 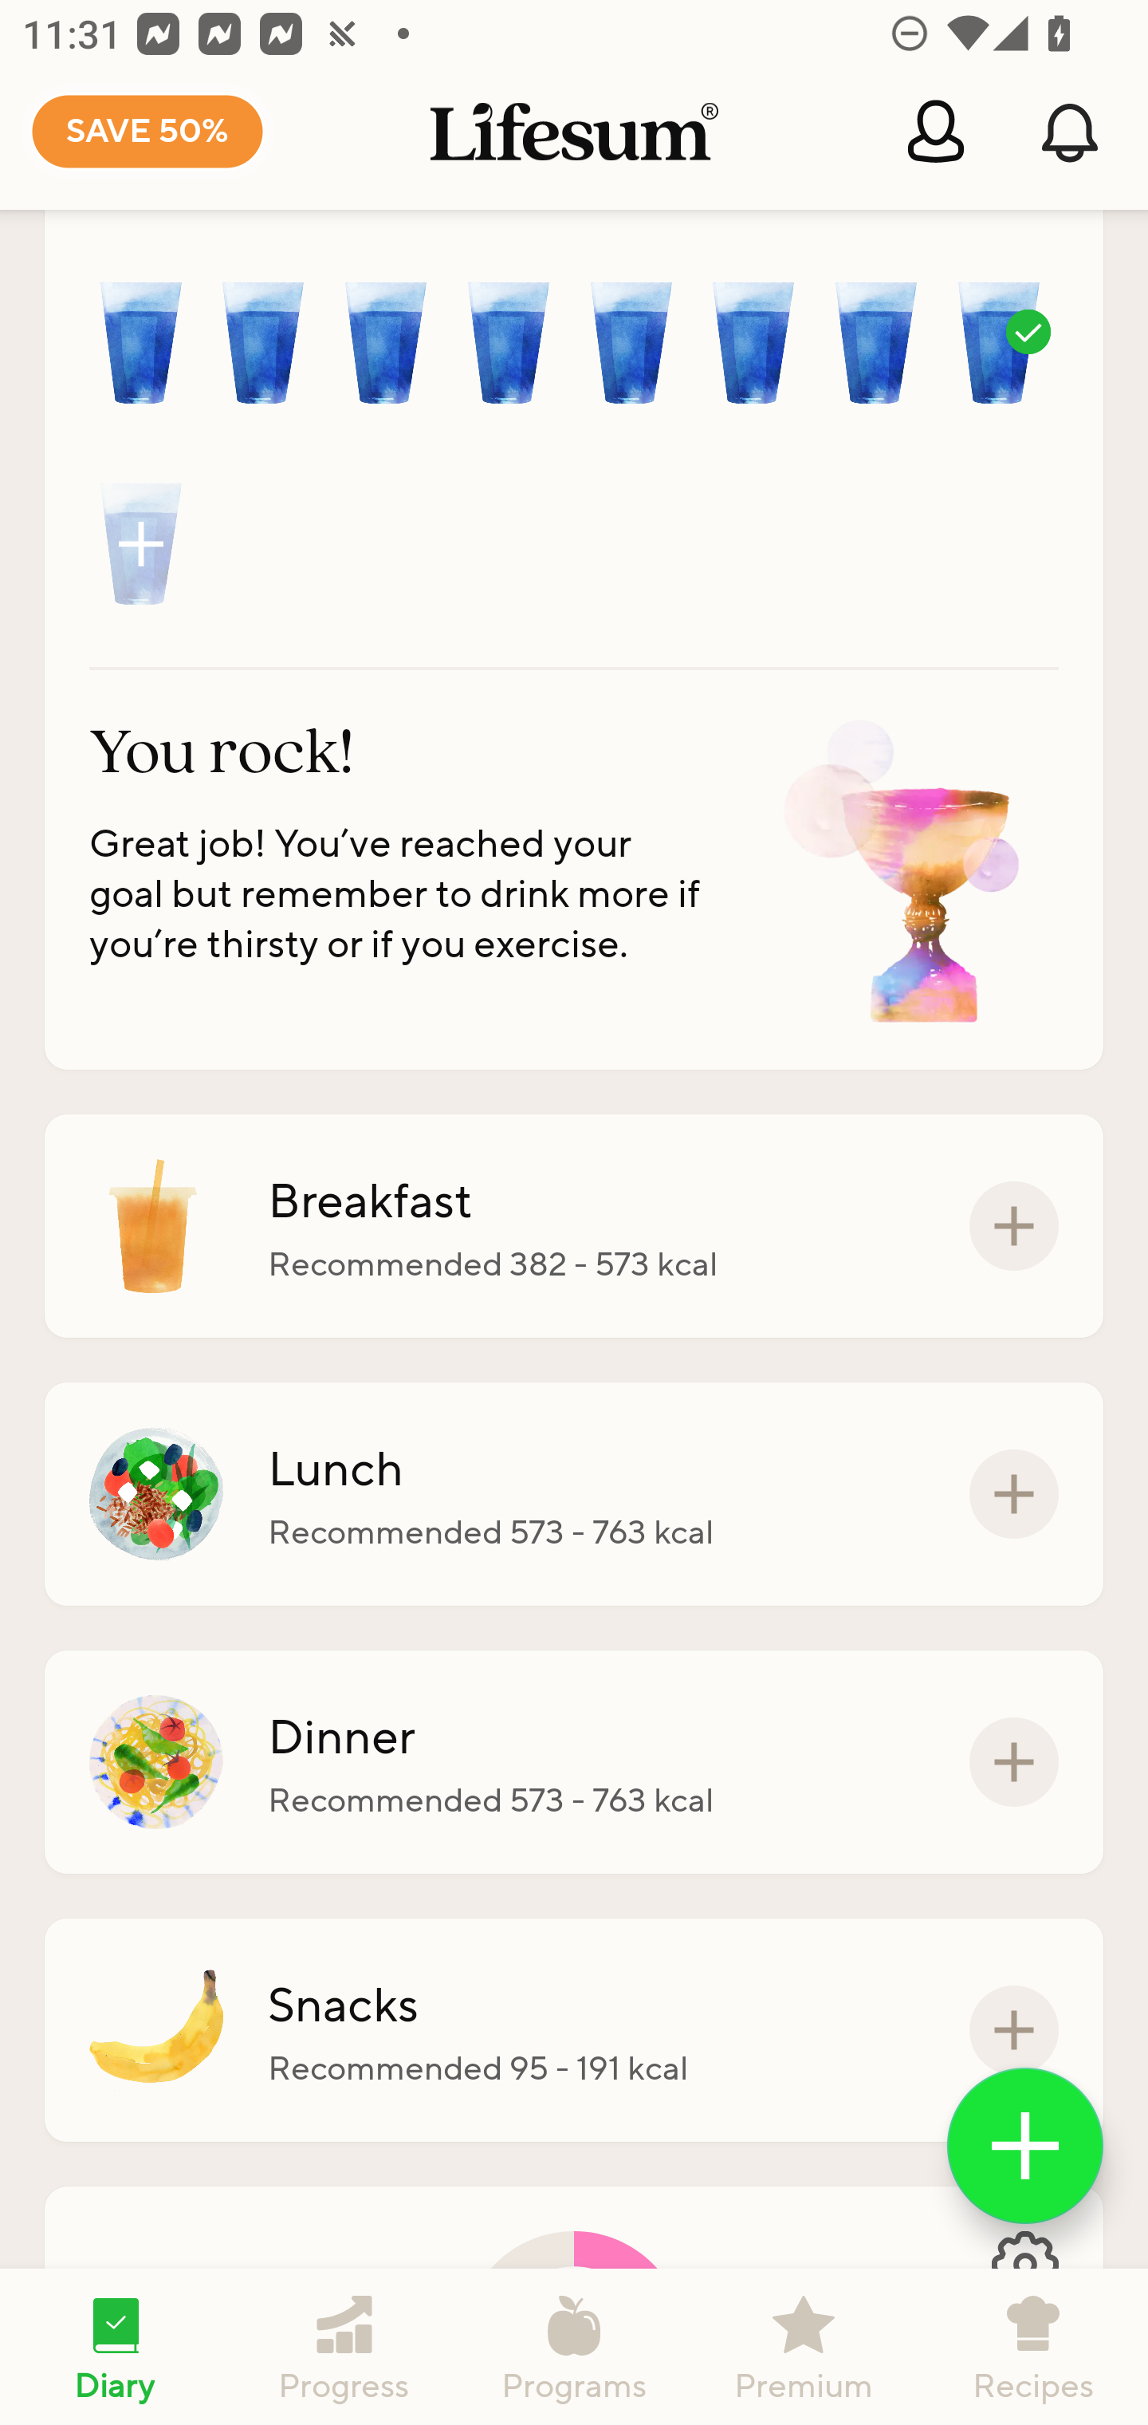 I want to click on Programs, so click(x=574, y=2347).